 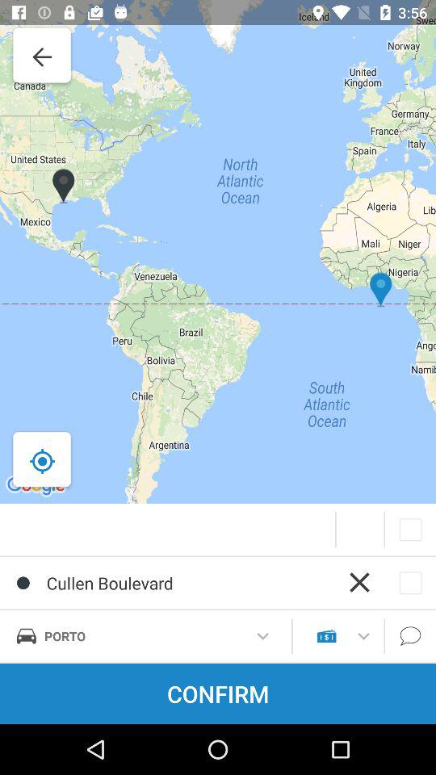 What do you see at coordinates (359, 582) in the screenshot?
I see `click the cross sign right to cullen boulevard` at bounding box center [359, 582].